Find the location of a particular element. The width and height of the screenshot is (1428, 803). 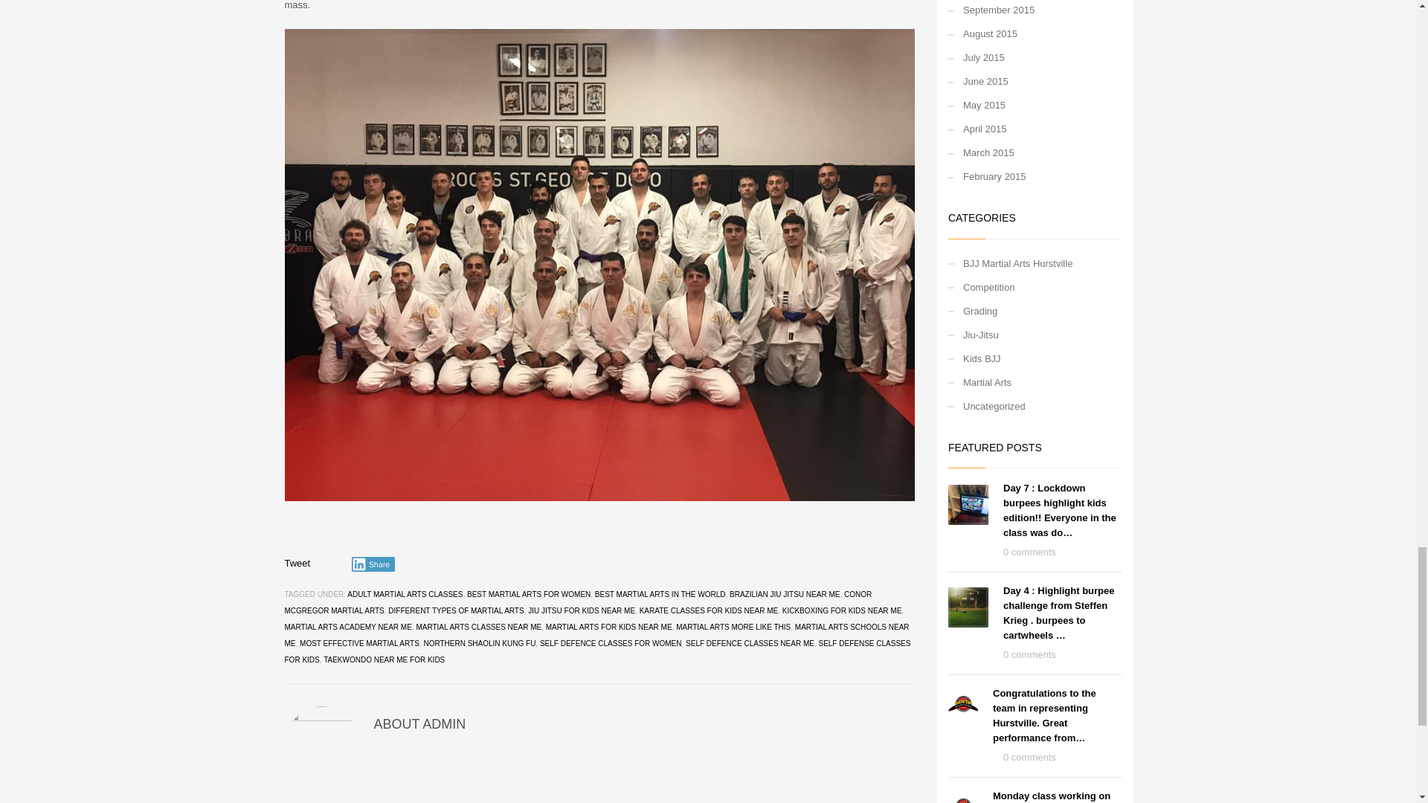

BEST MARTIAL ARTS FOR WOMEN is located at coordinates (528, 593).